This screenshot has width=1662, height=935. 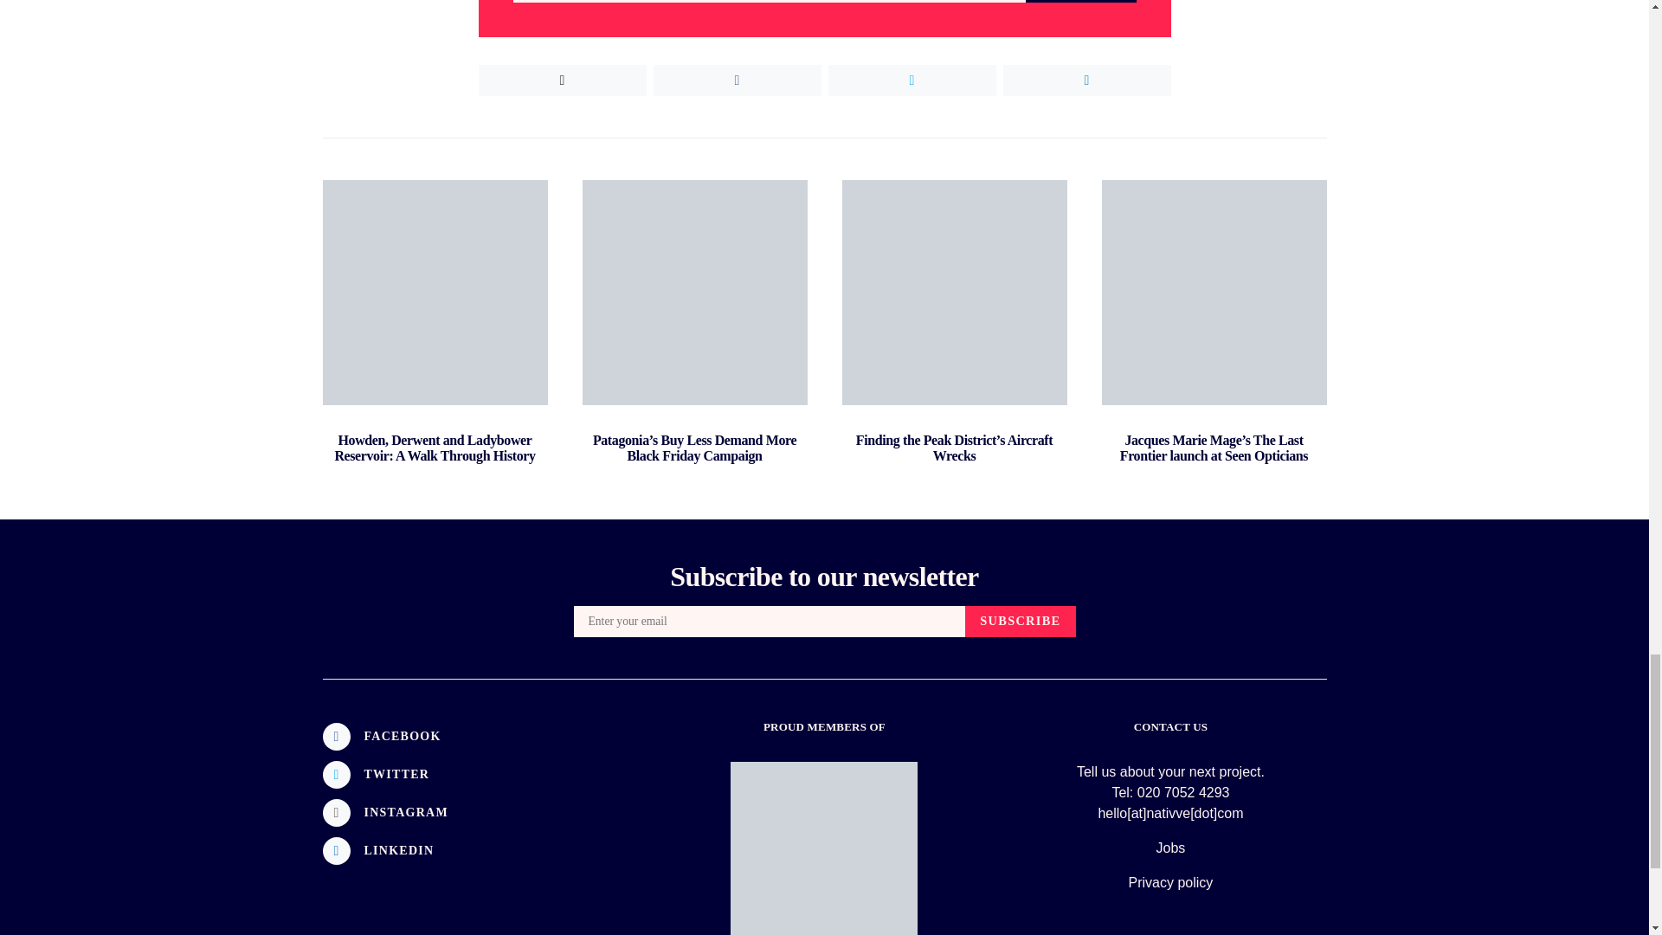 What do you see at coordinates (1080, 2) in the screenshot?
I see `SUBSCRIBE` at bounding box center [1080, 2].